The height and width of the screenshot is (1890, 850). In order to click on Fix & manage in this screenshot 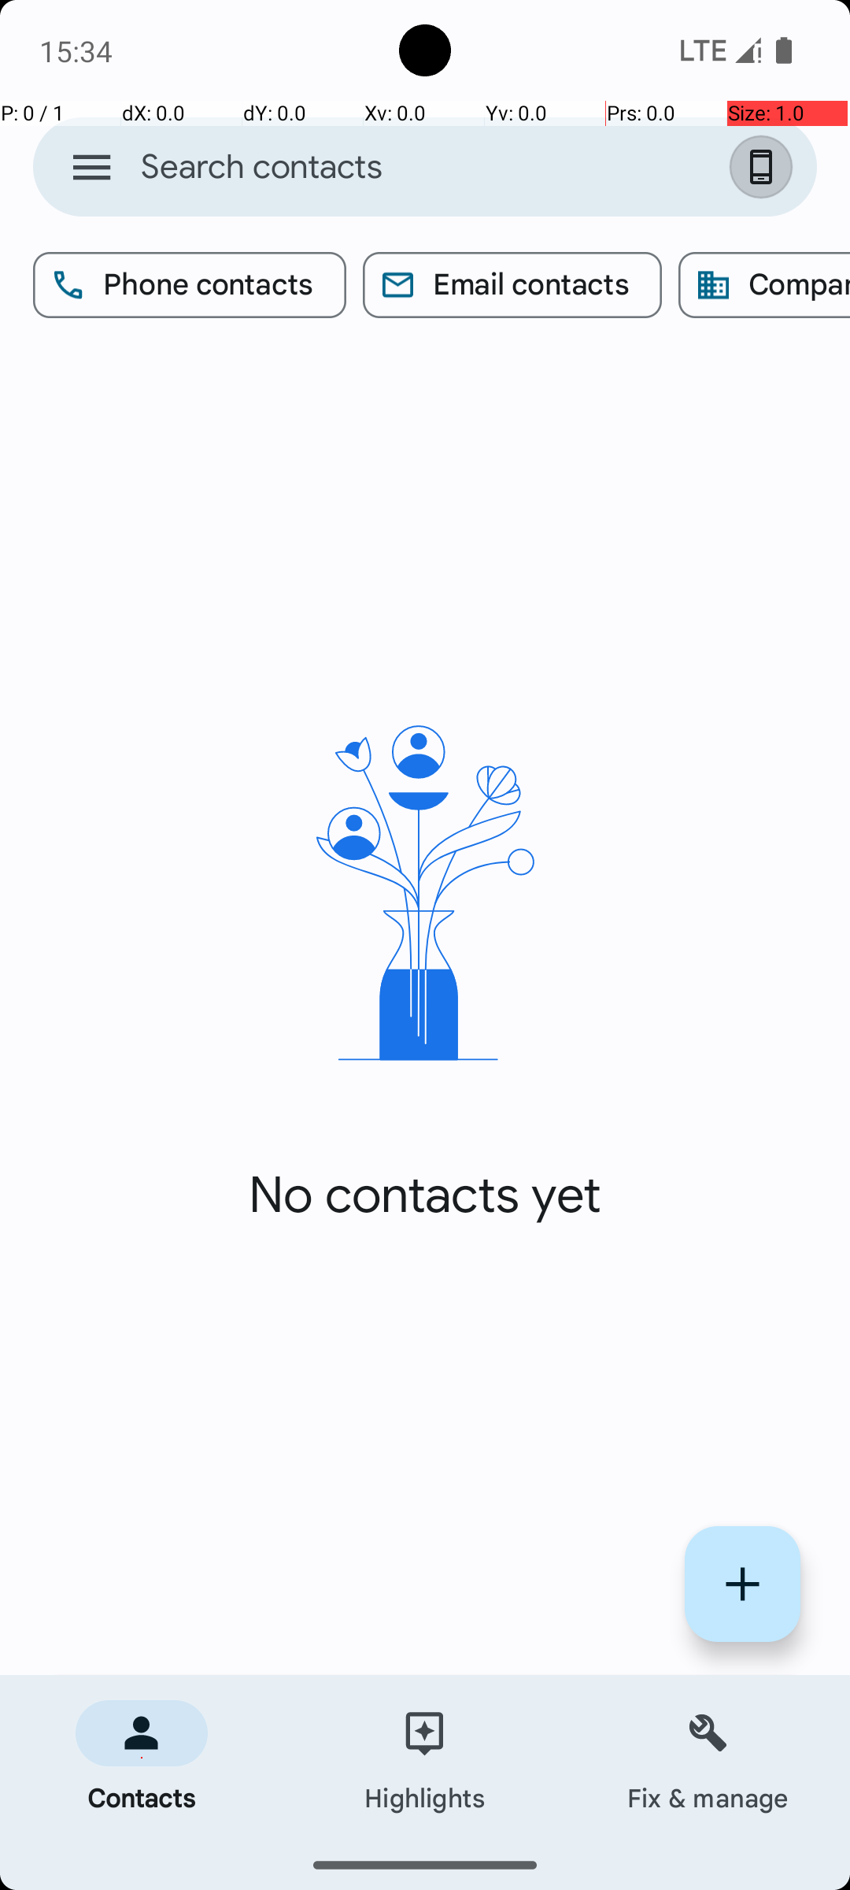, I will do `click(708, 1758)`.